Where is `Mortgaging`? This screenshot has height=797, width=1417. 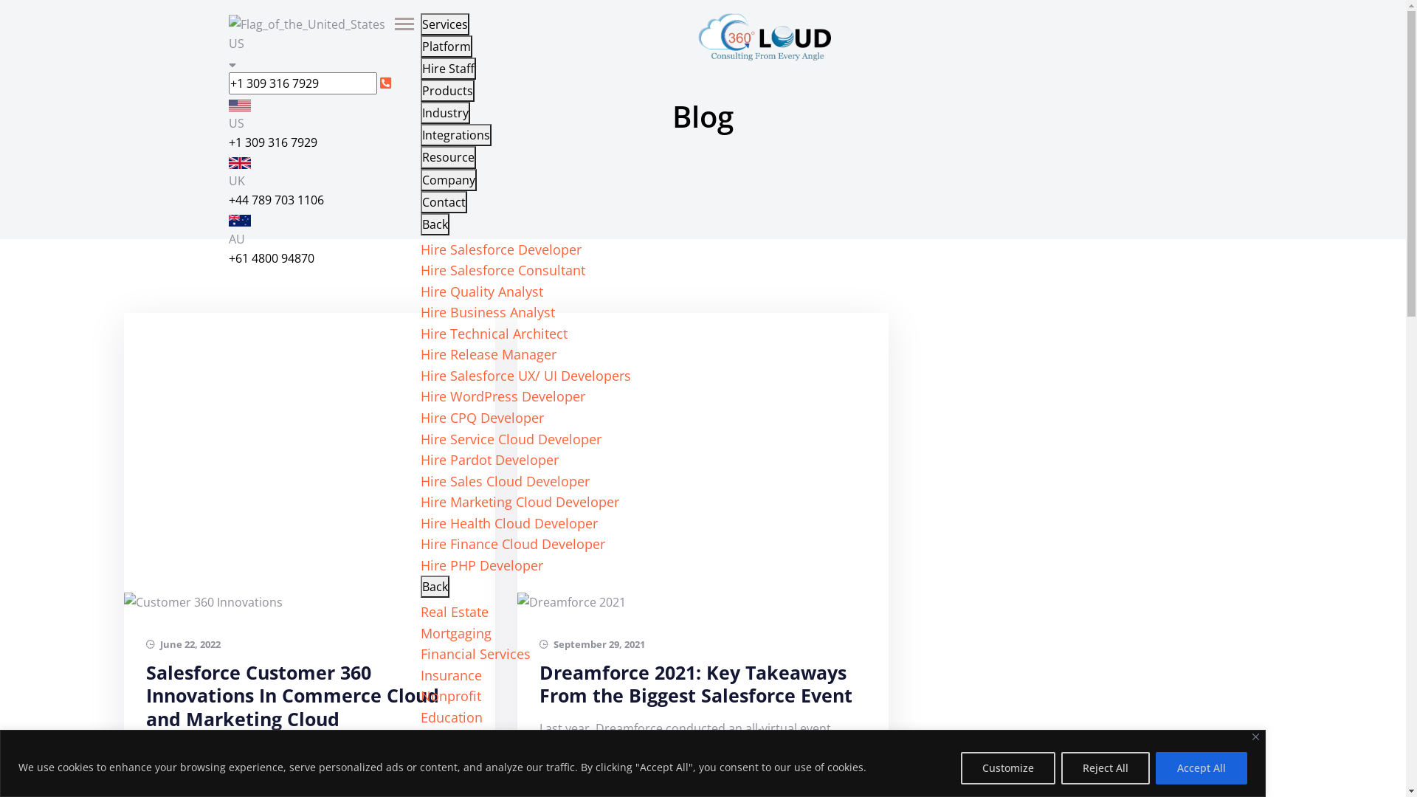 Mortgaging is located at coordinates (456, 633).